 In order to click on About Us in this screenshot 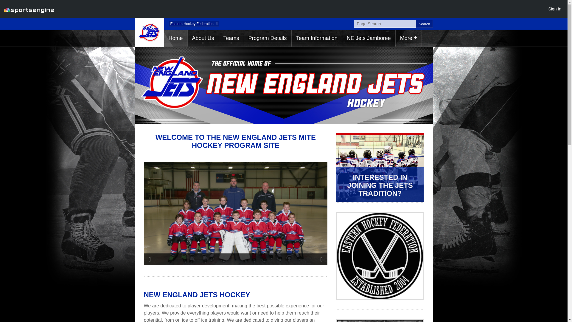, I will do `click(203, 38)`.